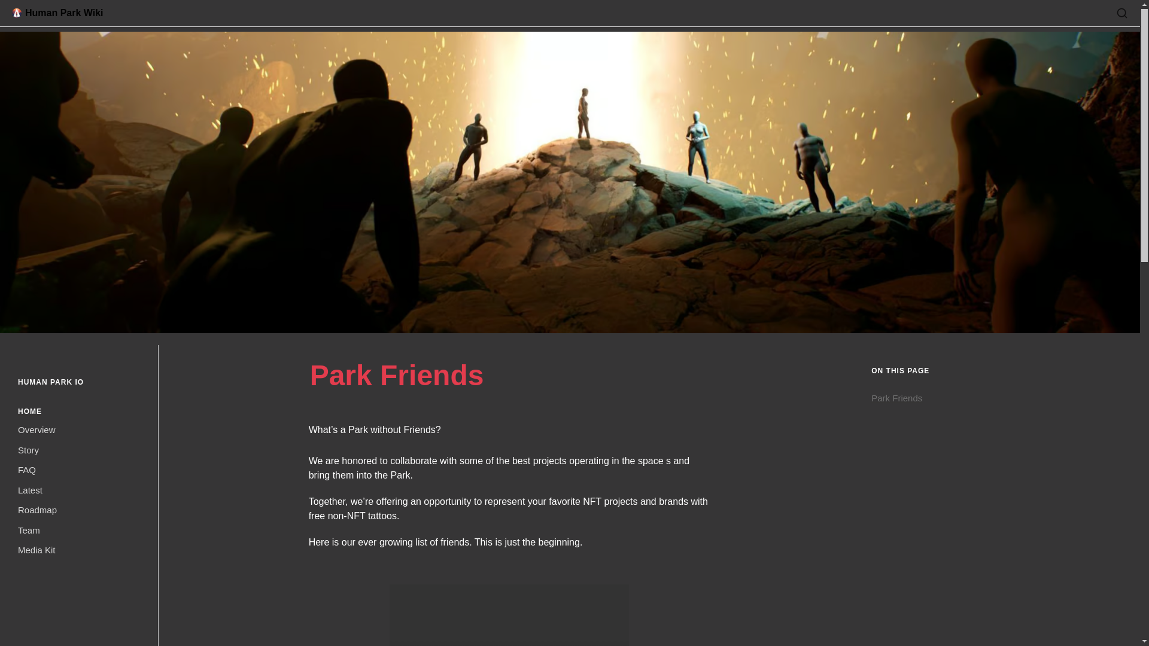 The height and width of the screenshot is (646, 1149). What do you see at coordinates (79, 452) in the screenshot?
I see `Story` at bounding box center [79, 452].